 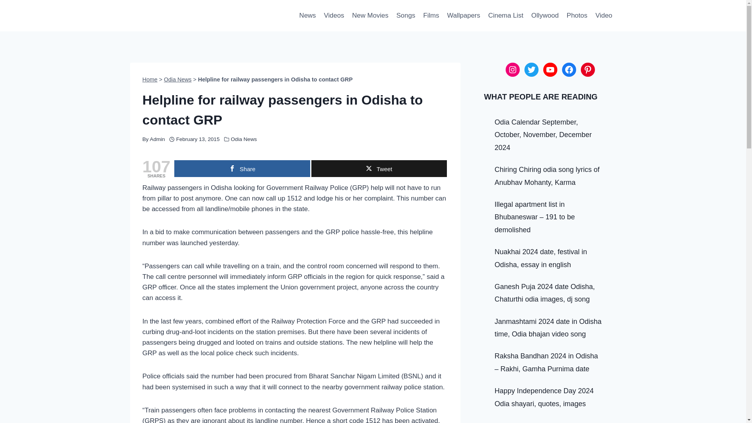 I want to click on Odia News, so click(x=244, y=139).